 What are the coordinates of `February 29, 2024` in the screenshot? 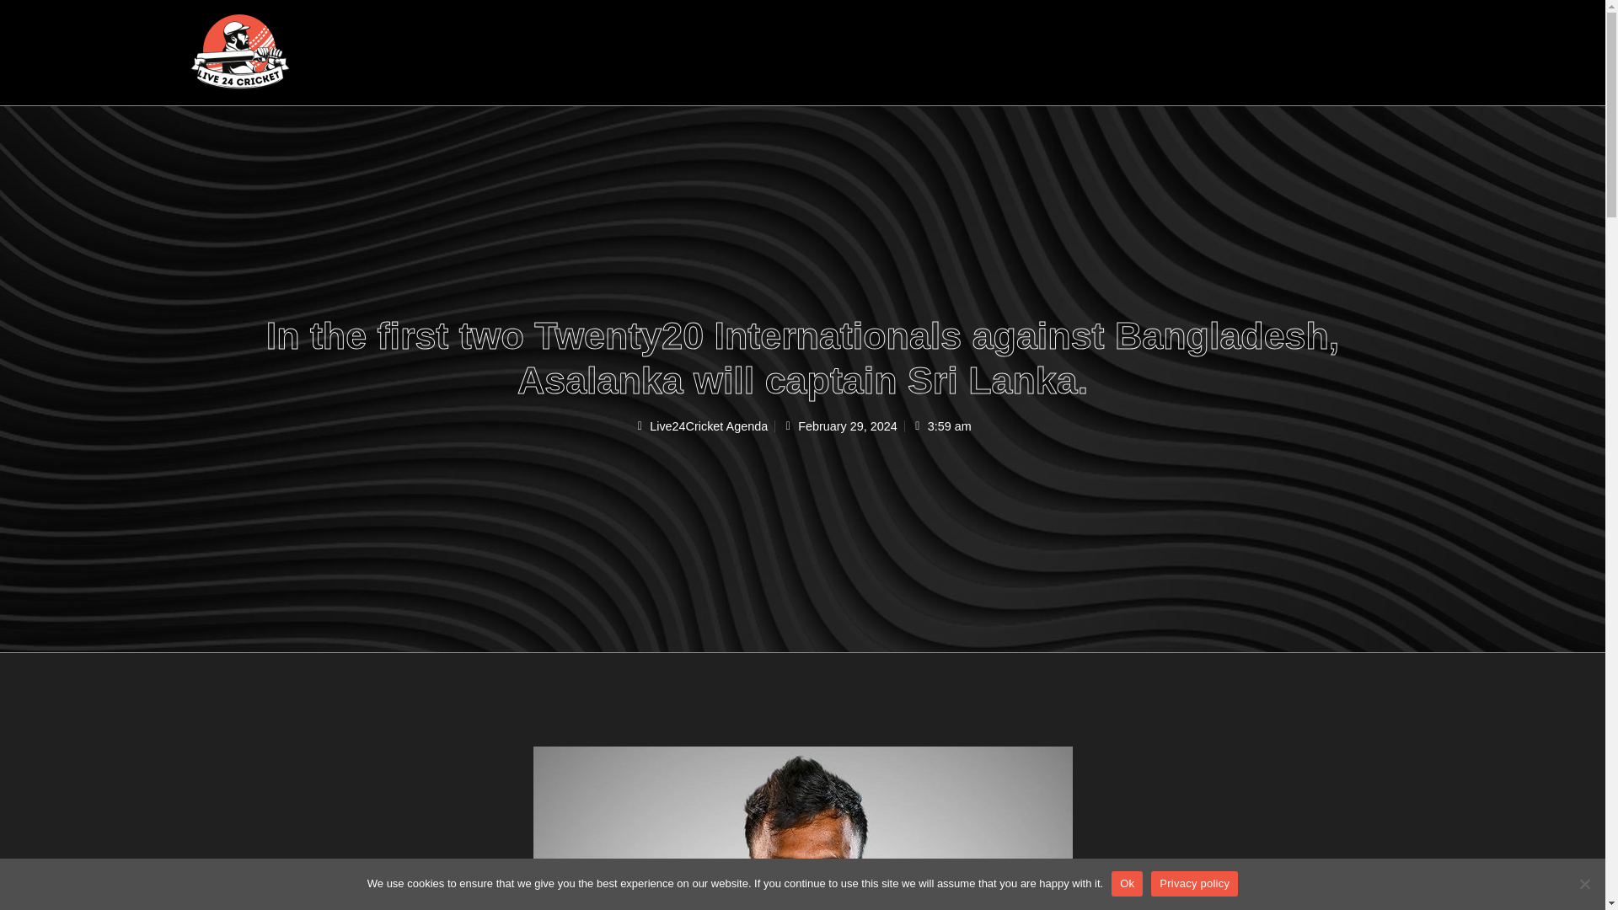 It's located at (839, 426).